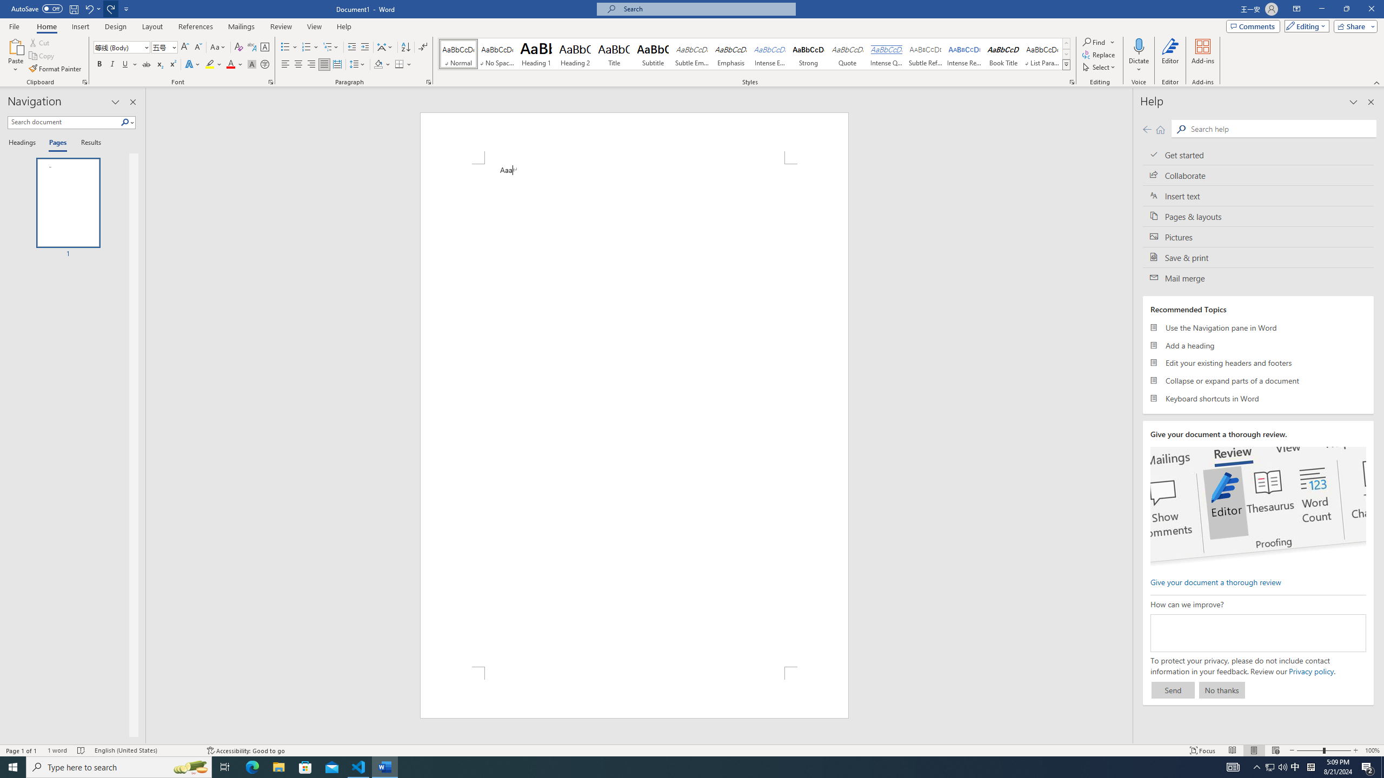 The image size is (1384, 778). Describe the element at coordinates (1066, 64) in the screenshot. I see `Styles` at that location.